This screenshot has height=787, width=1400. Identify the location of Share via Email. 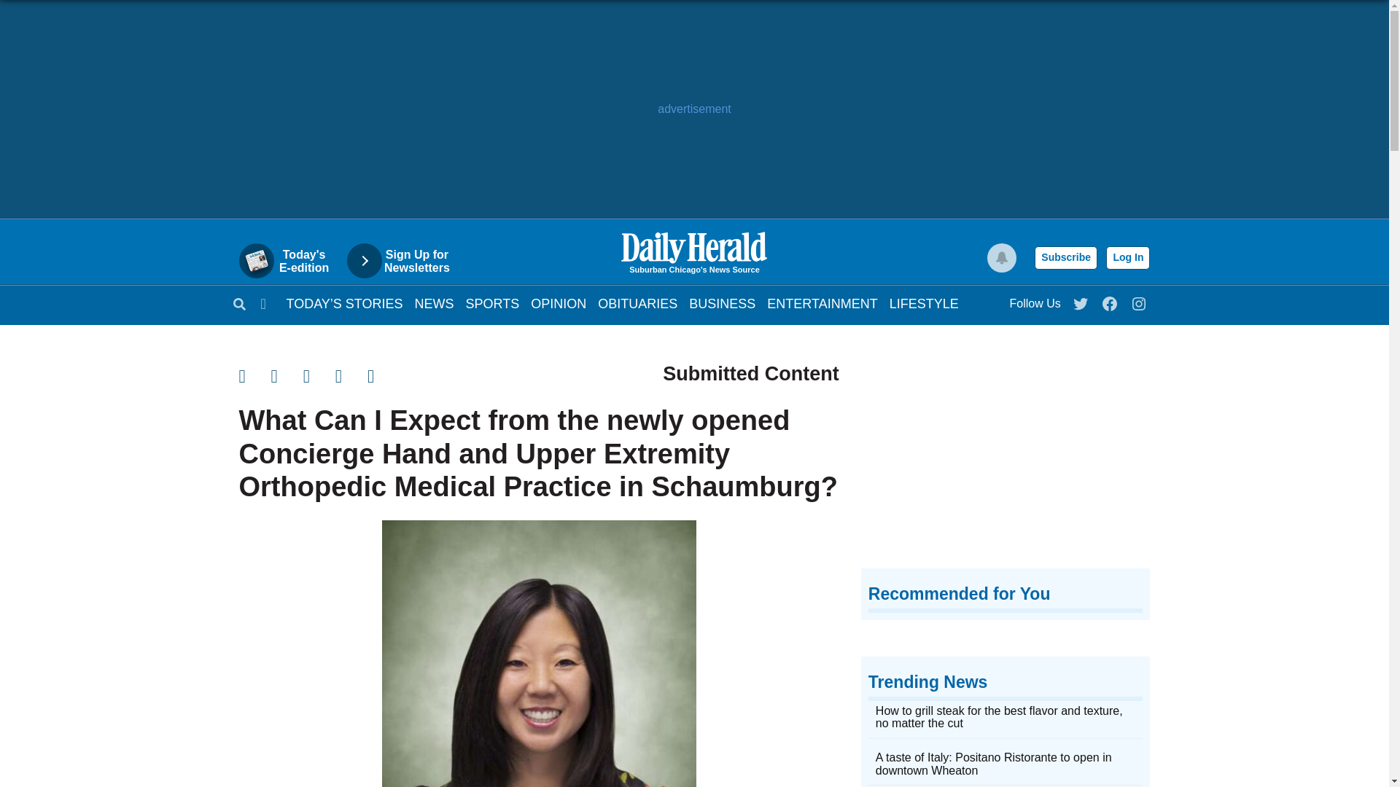
(319, 376).